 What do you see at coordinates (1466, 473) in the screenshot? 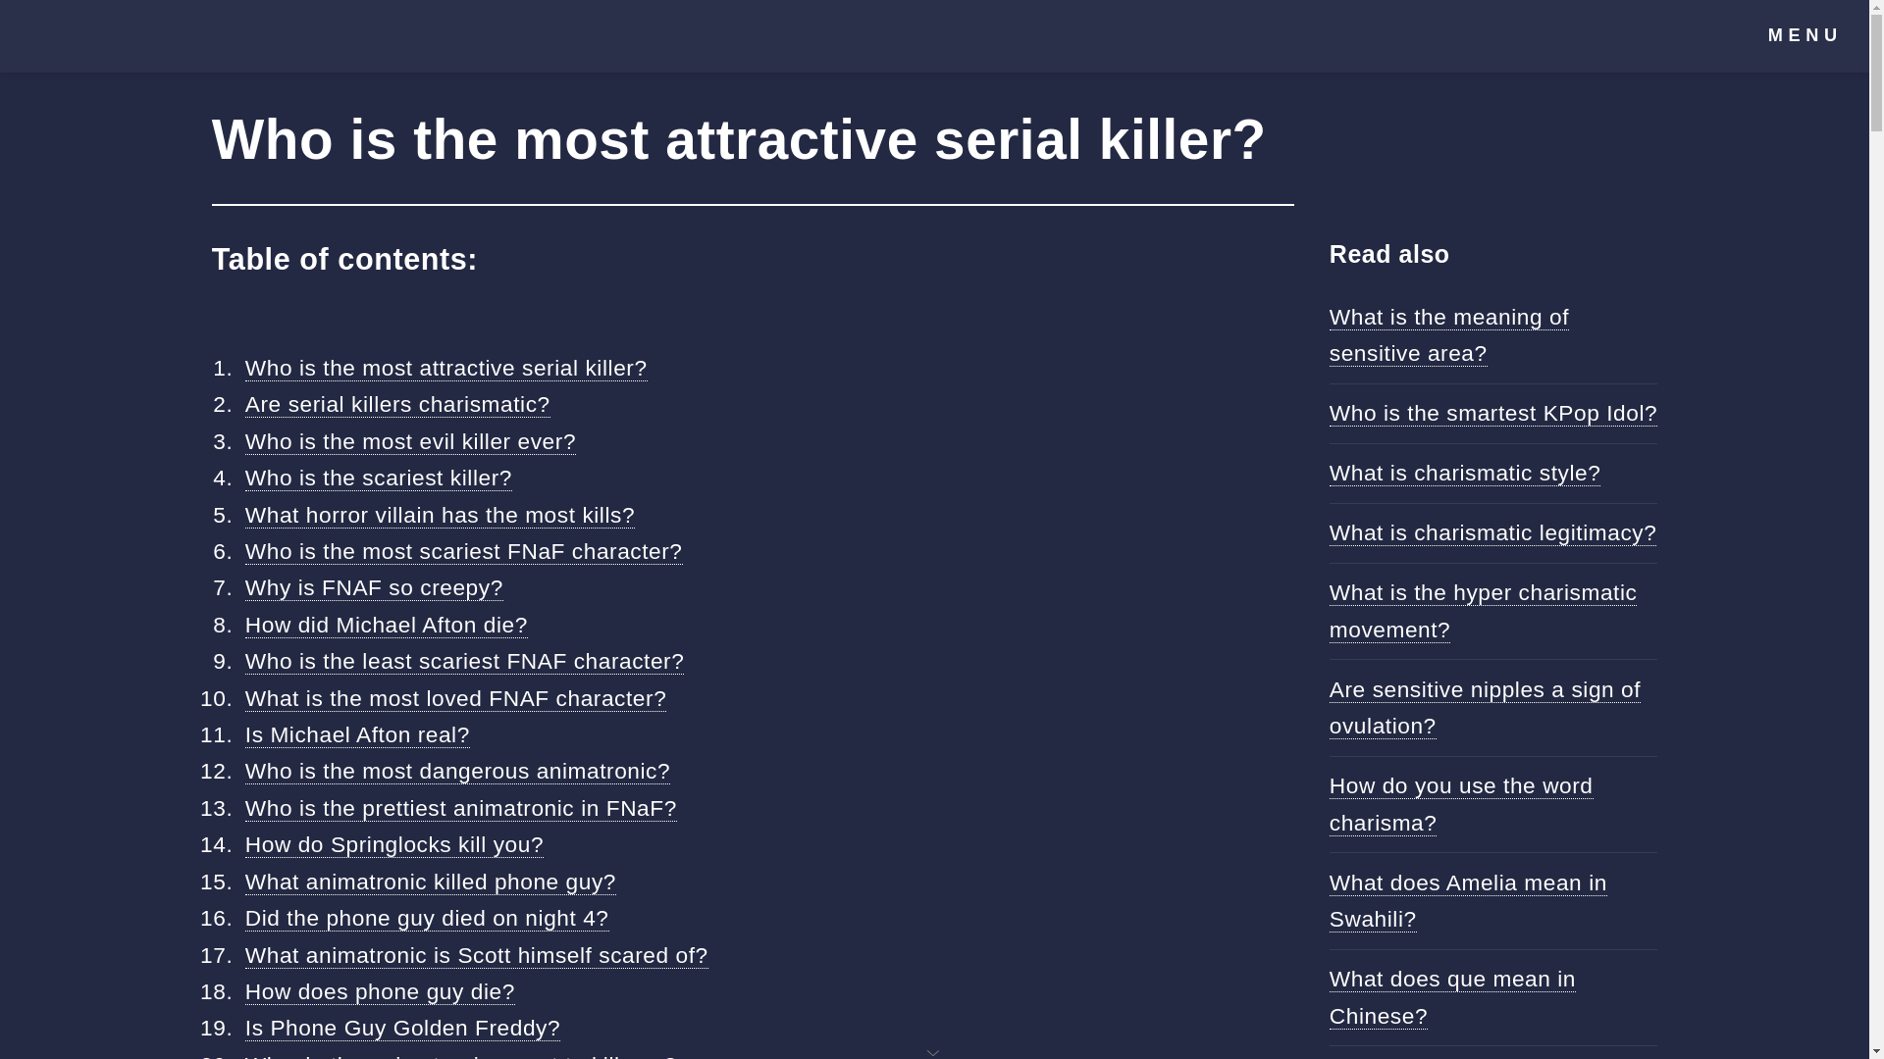
I see `What is charismatic style?` at bounding box center [1466, 473].